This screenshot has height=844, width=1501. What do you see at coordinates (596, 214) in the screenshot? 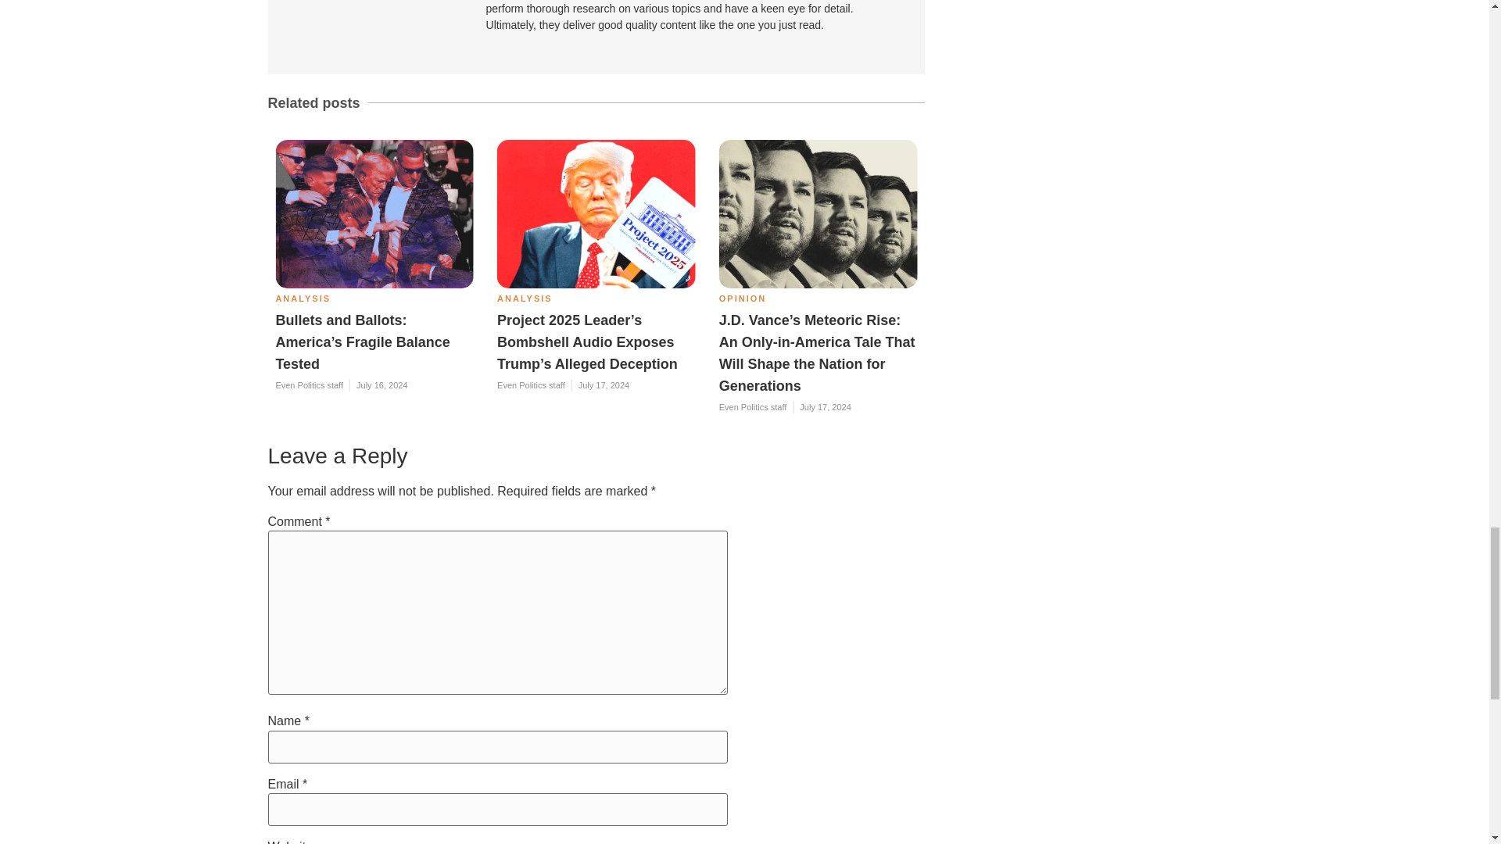
I see `The Heritage Foundation` at bounding box center [596, 214].